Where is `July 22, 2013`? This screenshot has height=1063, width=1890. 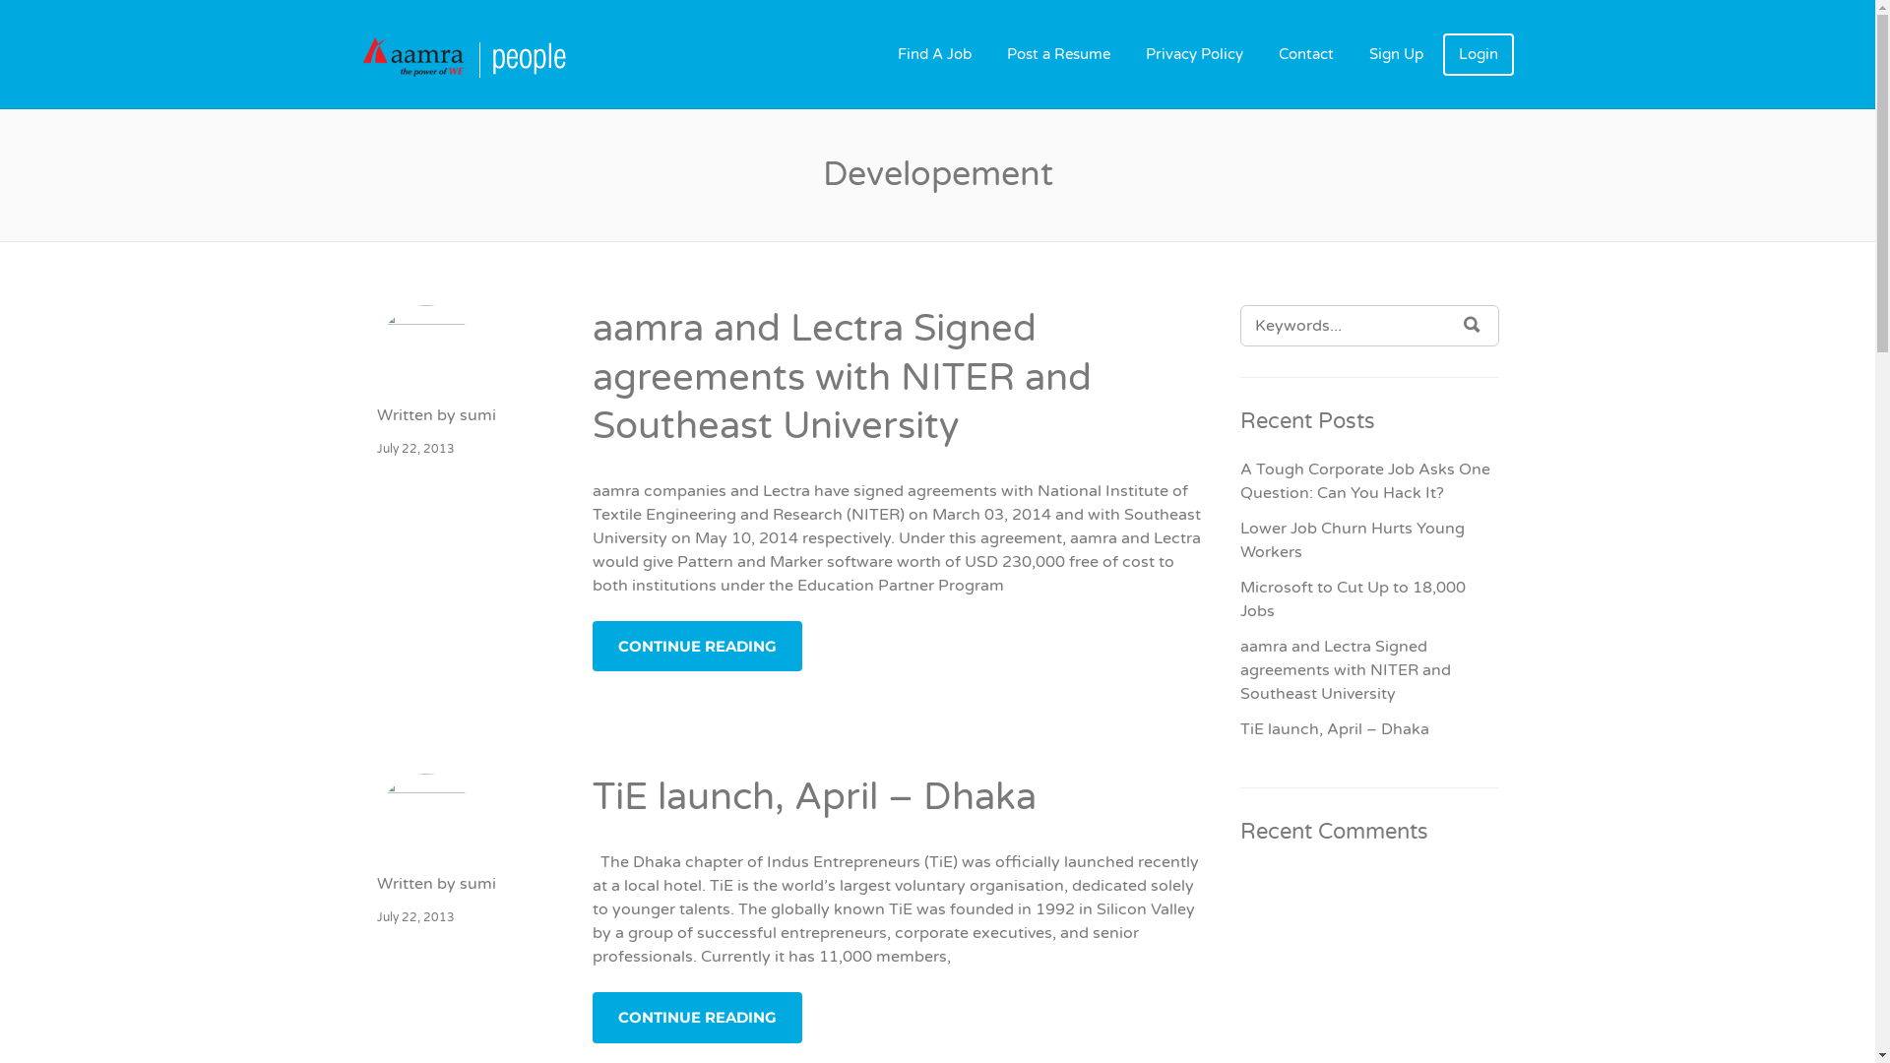 July 22, 2013 is located at coordinates (415, 917).